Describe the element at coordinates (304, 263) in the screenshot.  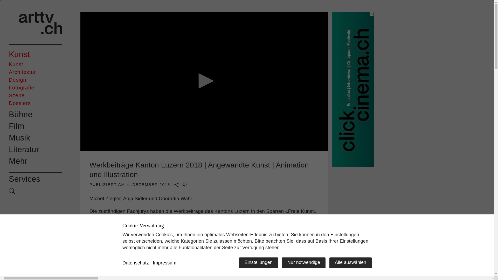
I see `Nur notwendige` at that location.